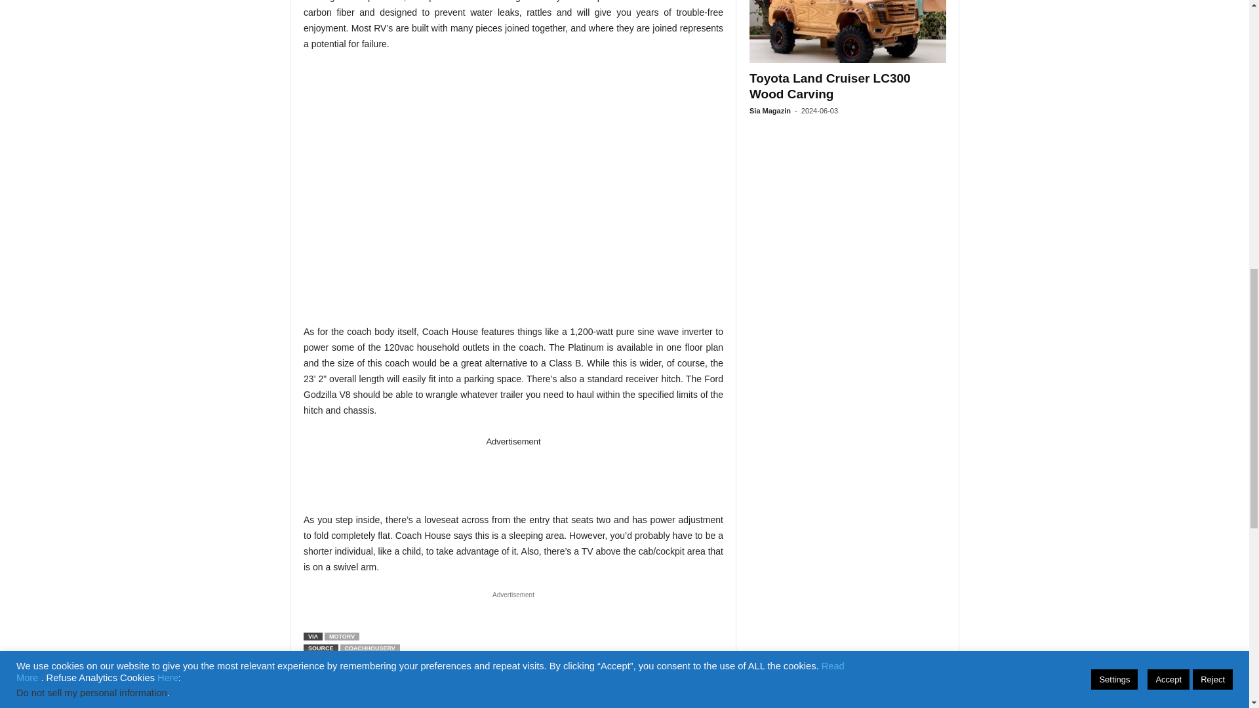  I want to click on Twitter, so click(346, 700).